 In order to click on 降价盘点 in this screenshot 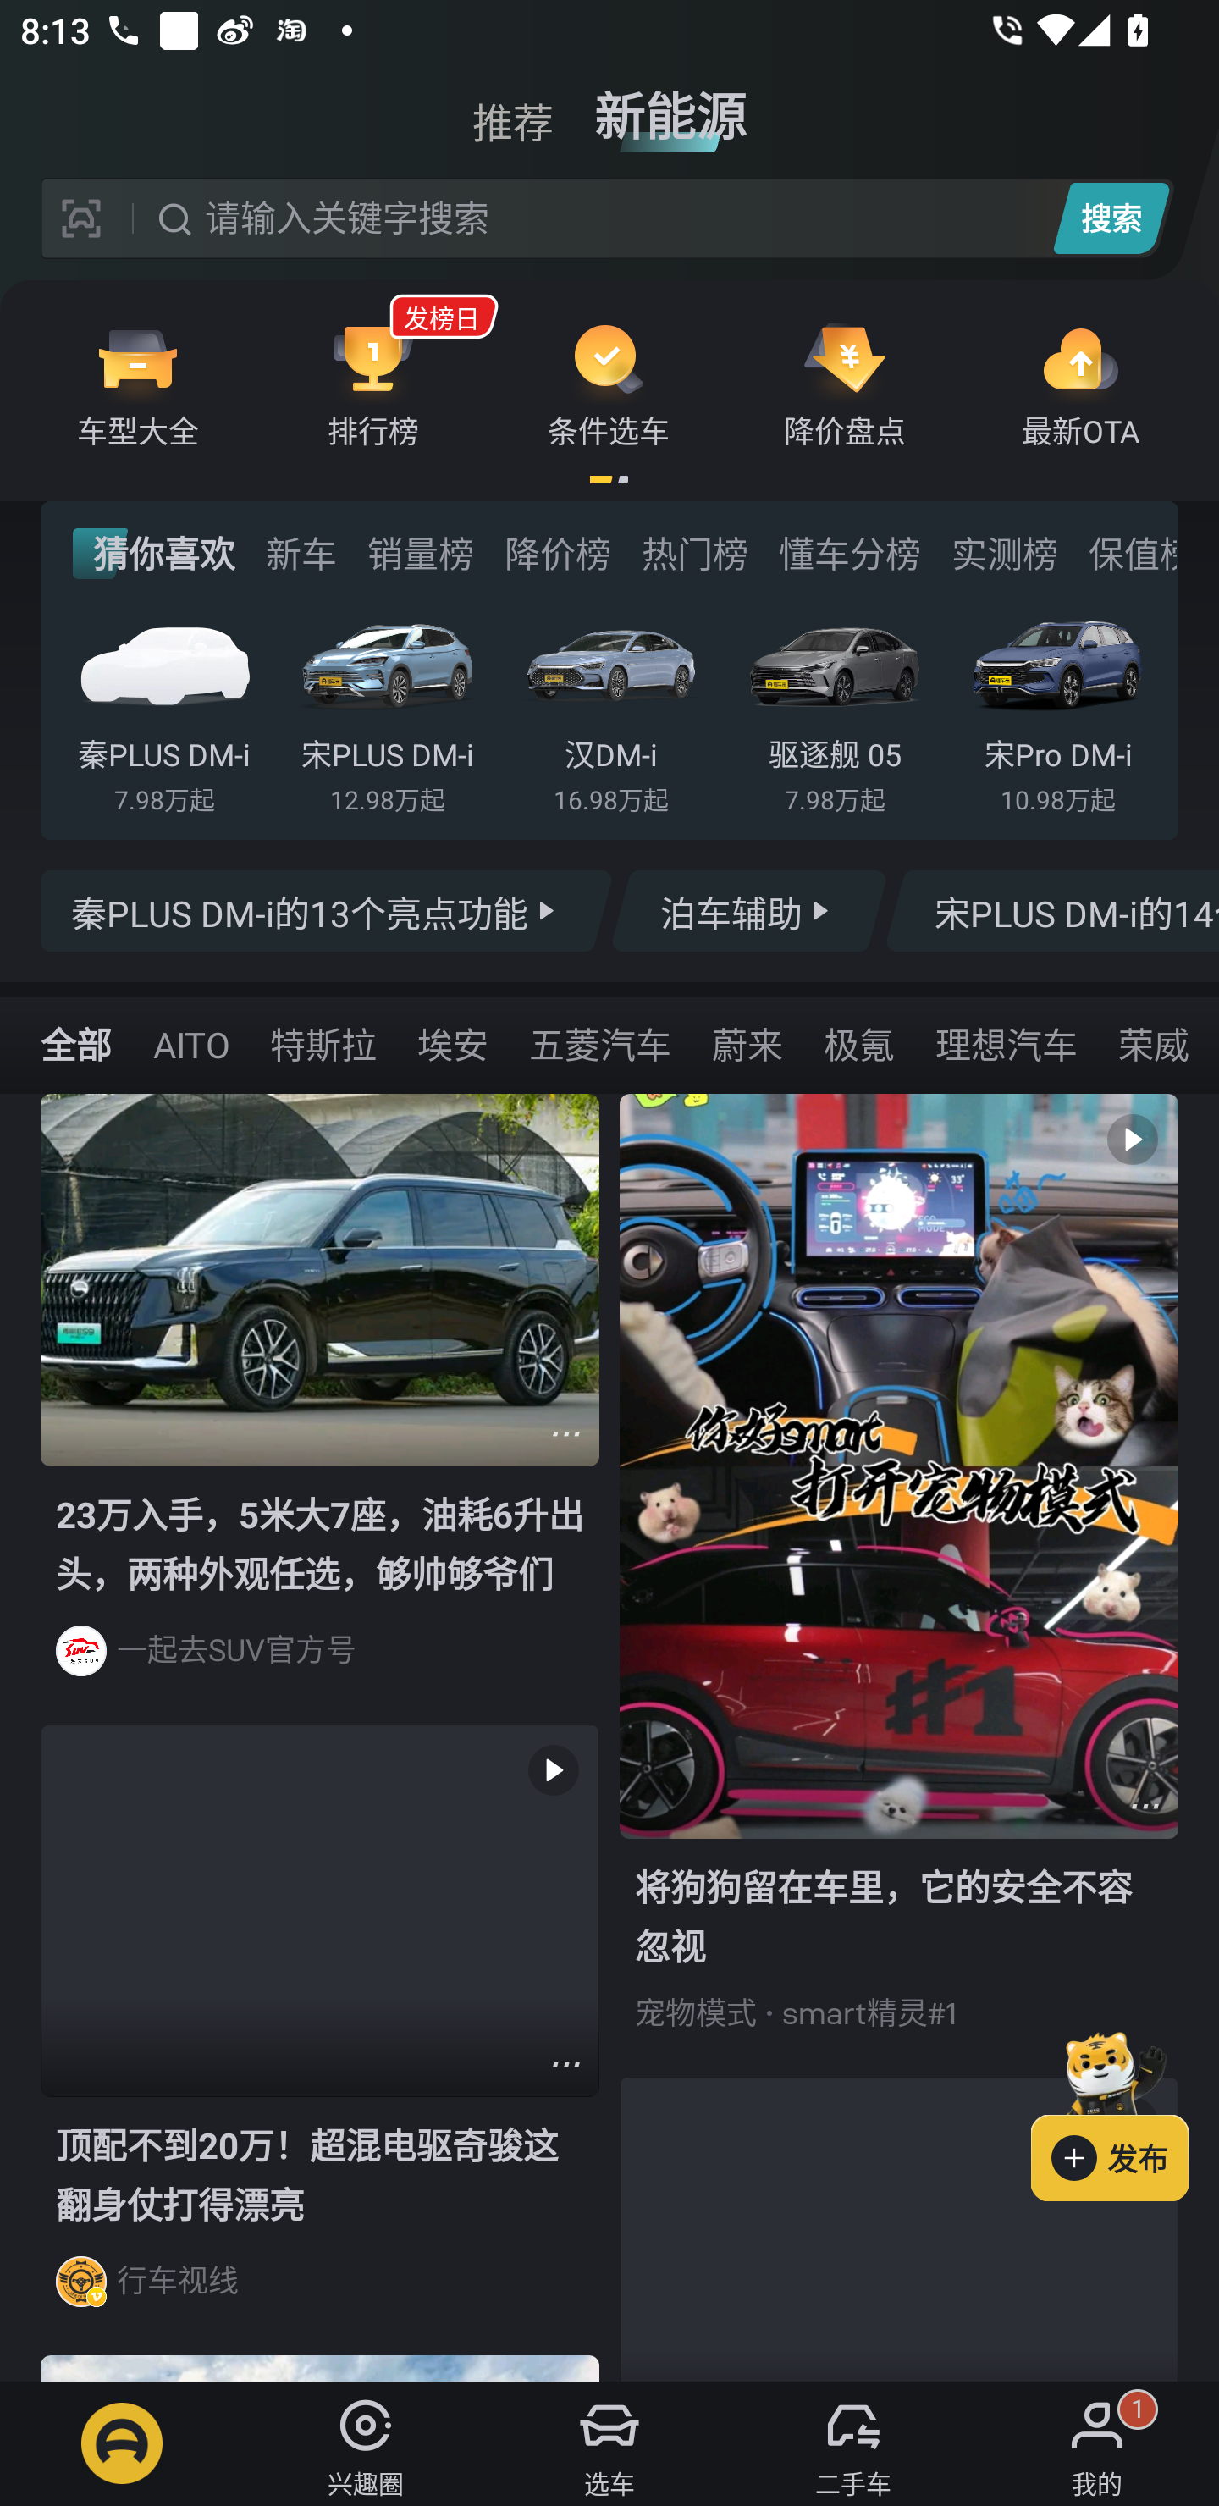, I will do `click(845, 384)`.